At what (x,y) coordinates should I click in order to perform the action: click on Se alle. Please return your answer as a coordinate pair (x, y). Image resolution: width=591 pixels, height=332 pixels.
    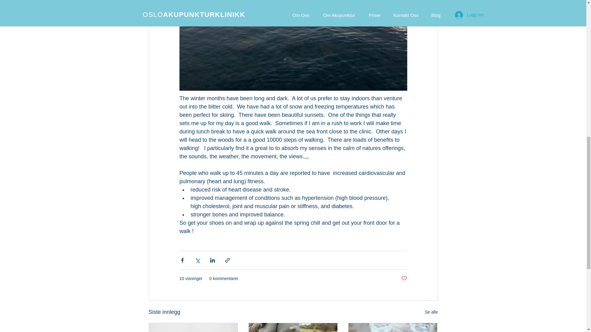
    Looking at the image, I should click on (431, 312).